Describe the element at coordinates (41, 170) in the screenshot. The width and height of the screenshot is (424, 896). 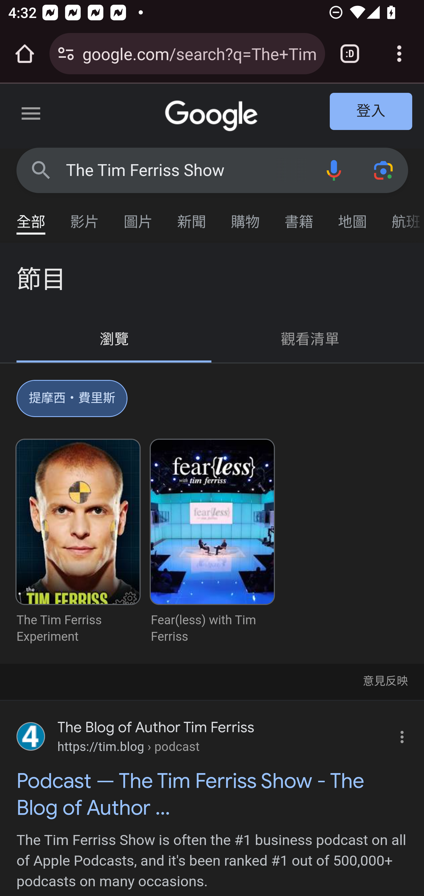
I see `Google 搜尋` at that location.